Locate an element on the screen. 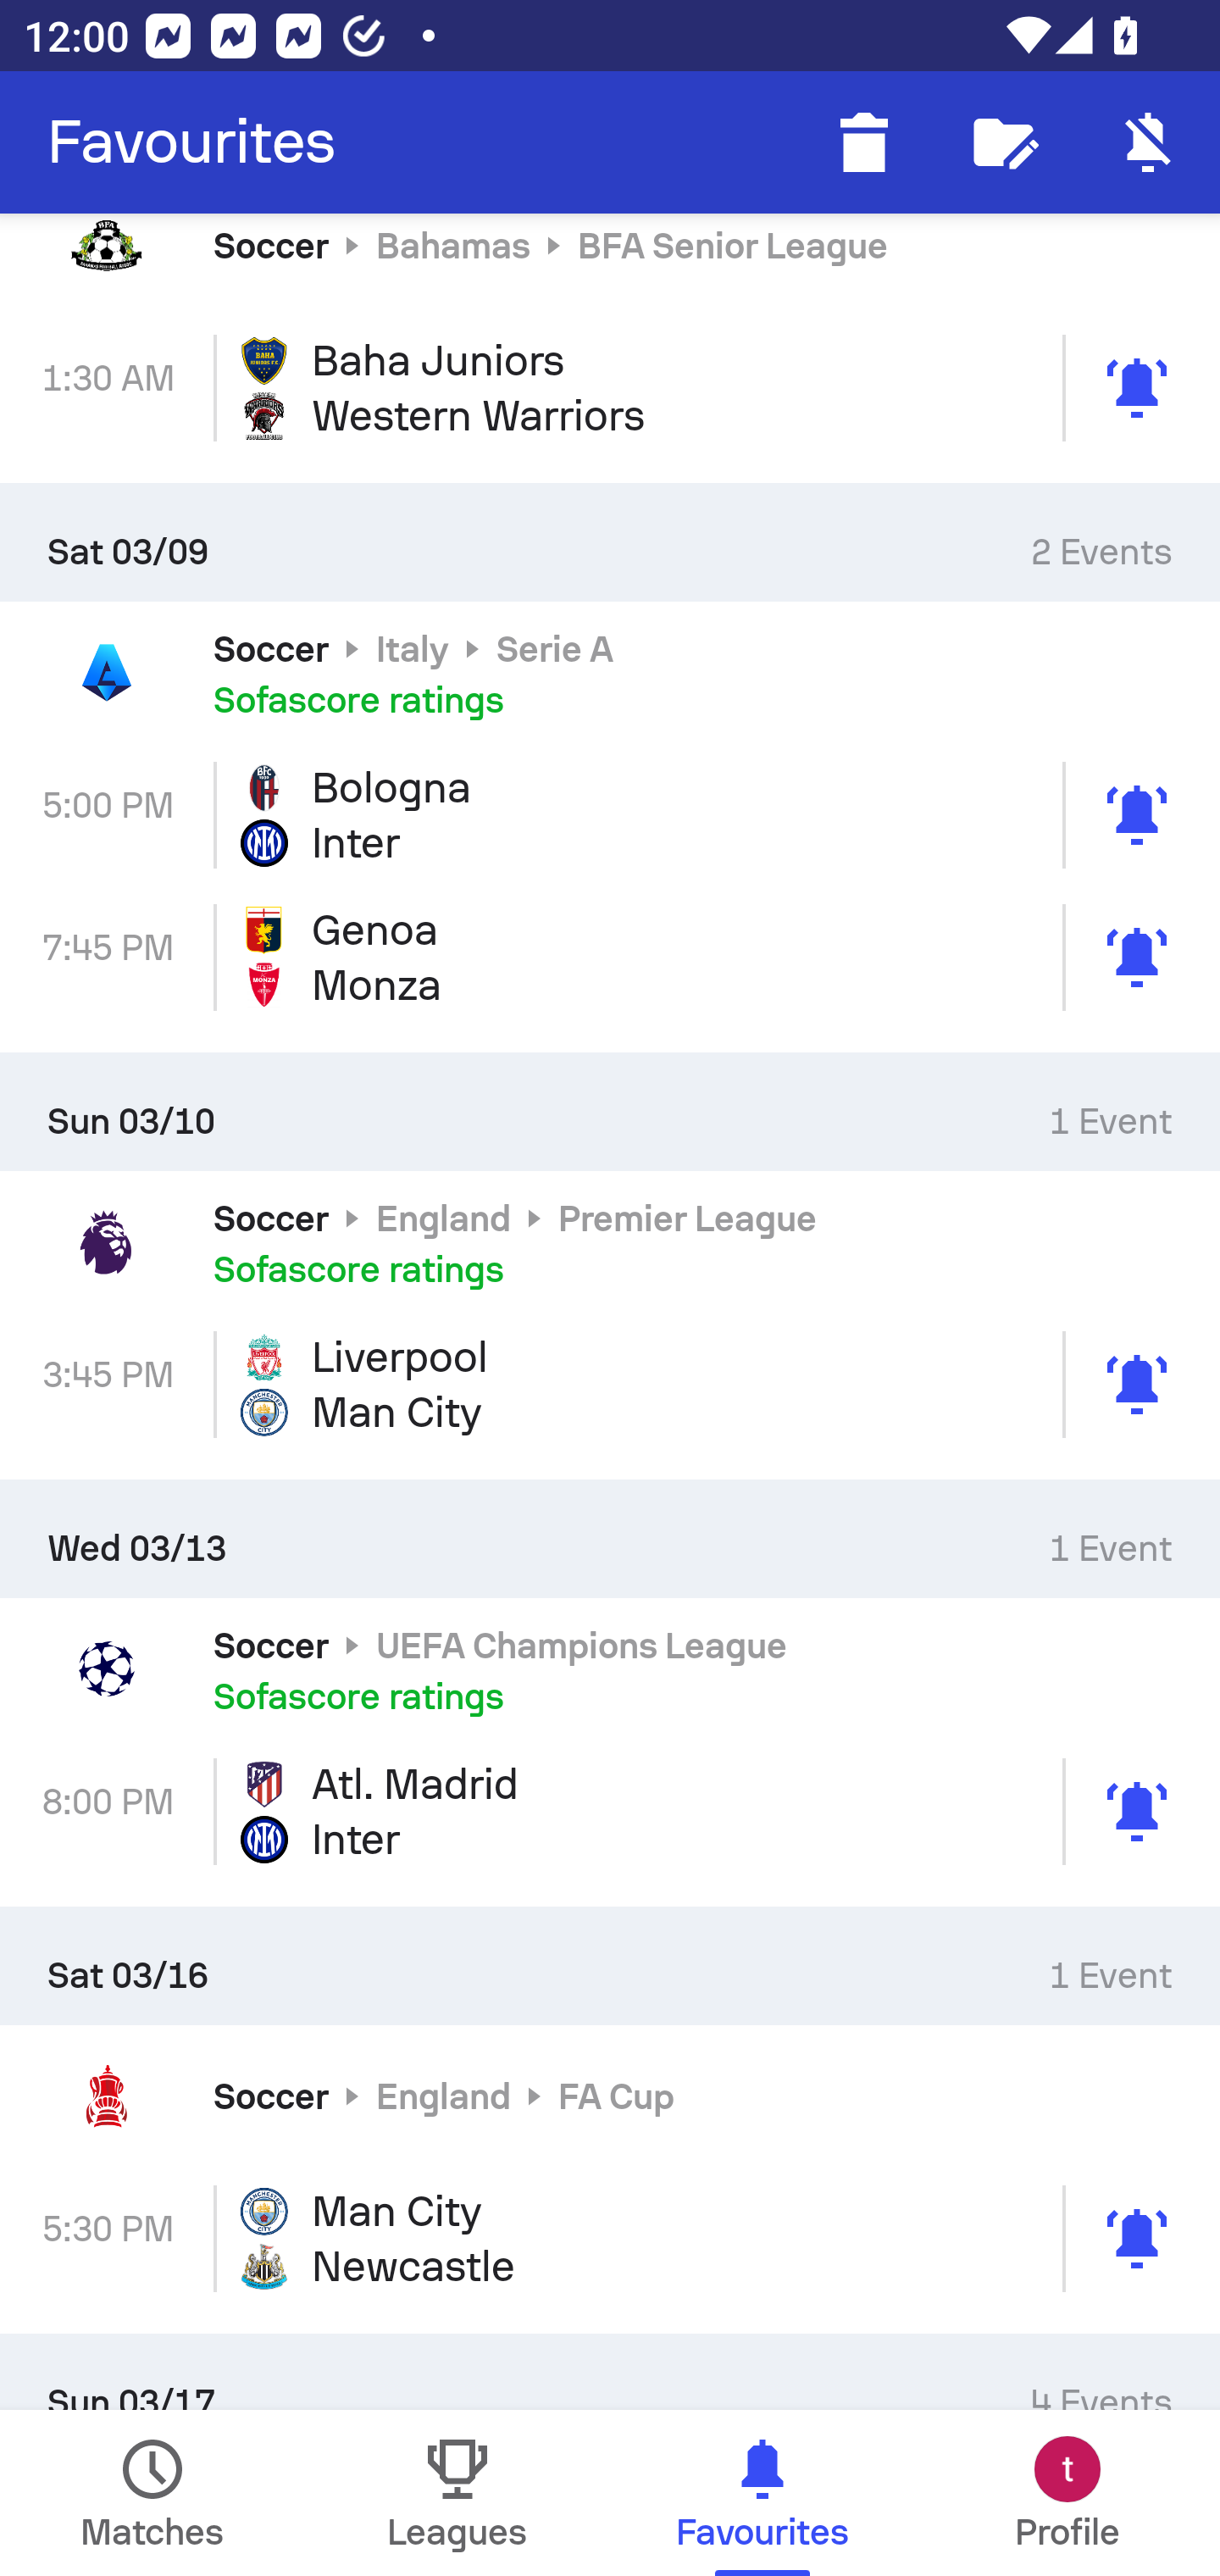  3:45 PM Liverpool Man City is located at coordinates (610, 1385).